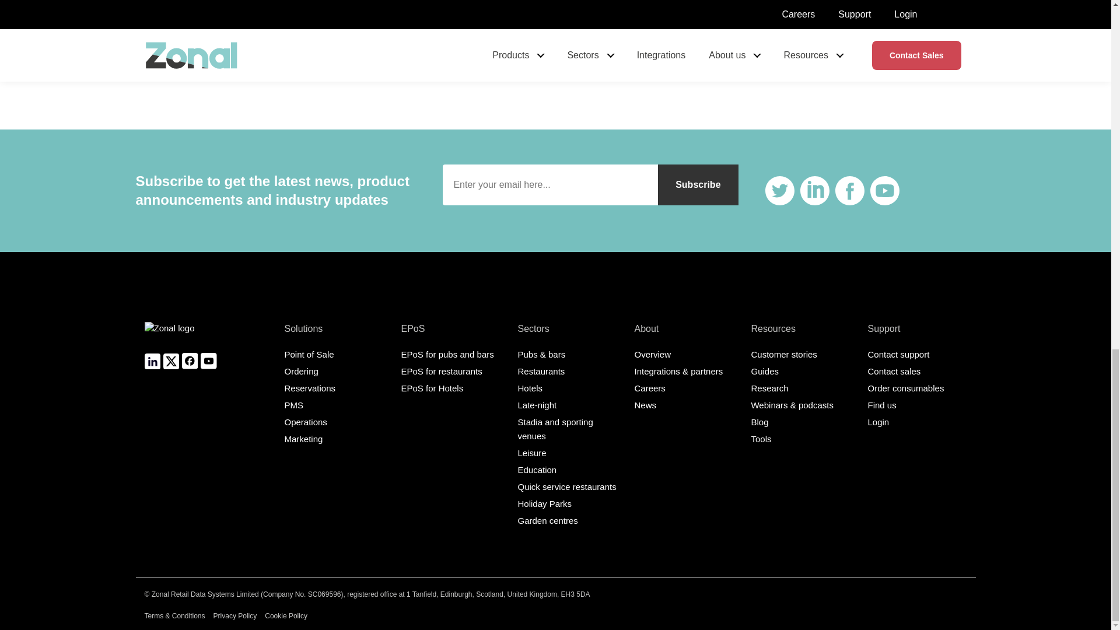 The image size is (1120, 630). I want to click on This is the Youtube icon, so click(884, 191).